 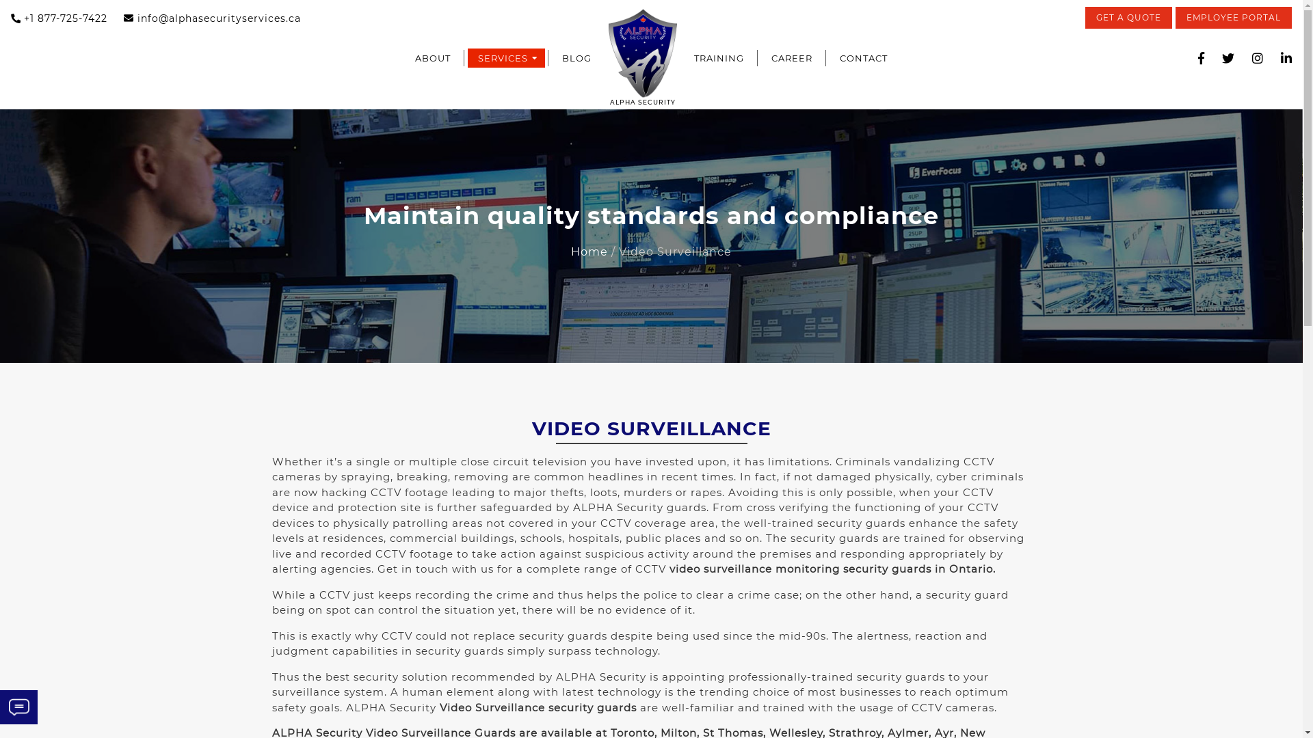 I want to click on TRAINING, so click(x=719, y=58).